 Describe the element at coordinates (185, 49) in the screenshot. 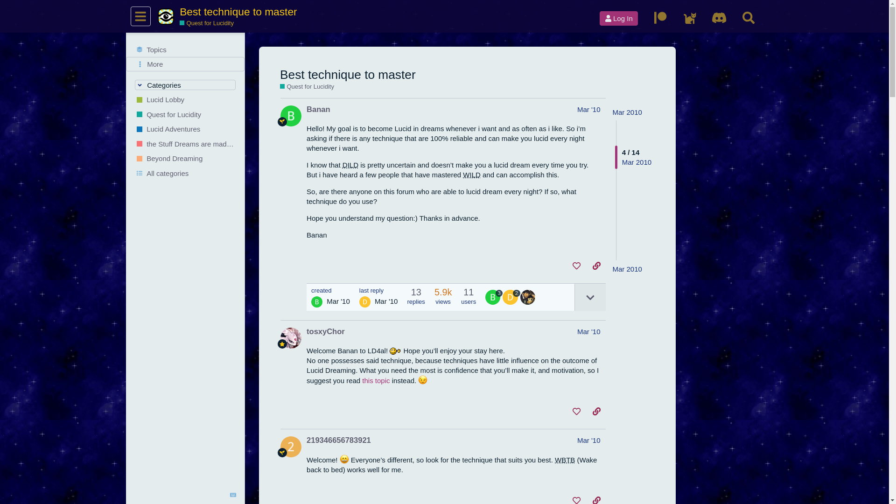

I see `Topics` at that location.